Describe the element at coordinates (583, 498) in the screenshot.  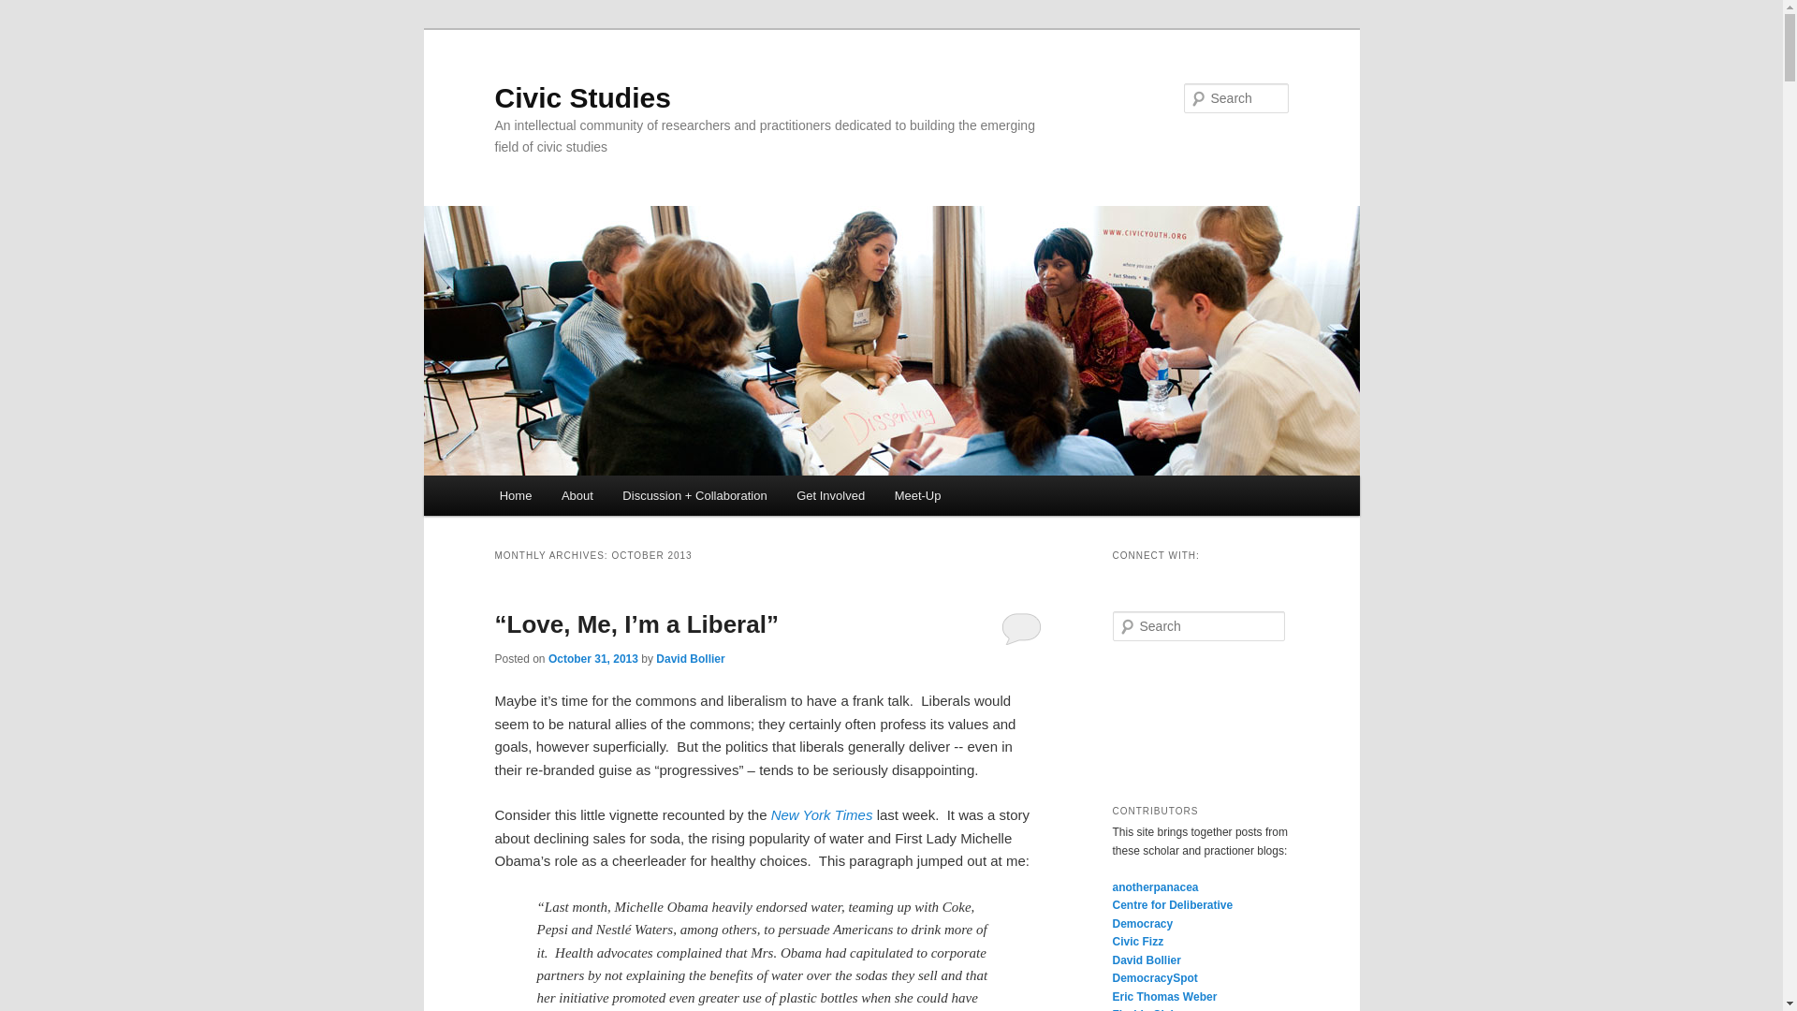
I see `Skip to primary content` at that location.